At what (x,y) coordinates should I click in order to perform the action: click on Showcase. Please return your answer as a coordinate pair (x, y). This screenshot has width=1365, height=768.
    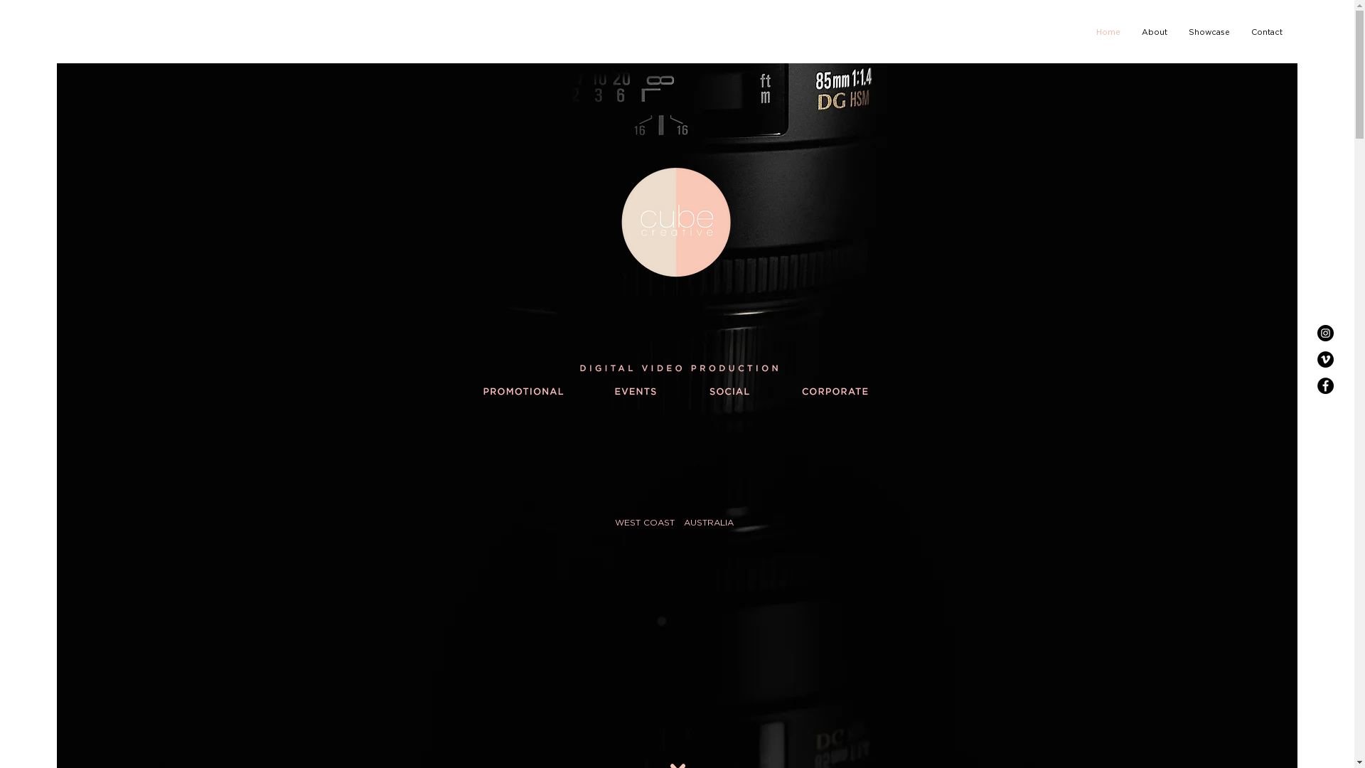
    Looking at the image, I should click on (1209, 33).